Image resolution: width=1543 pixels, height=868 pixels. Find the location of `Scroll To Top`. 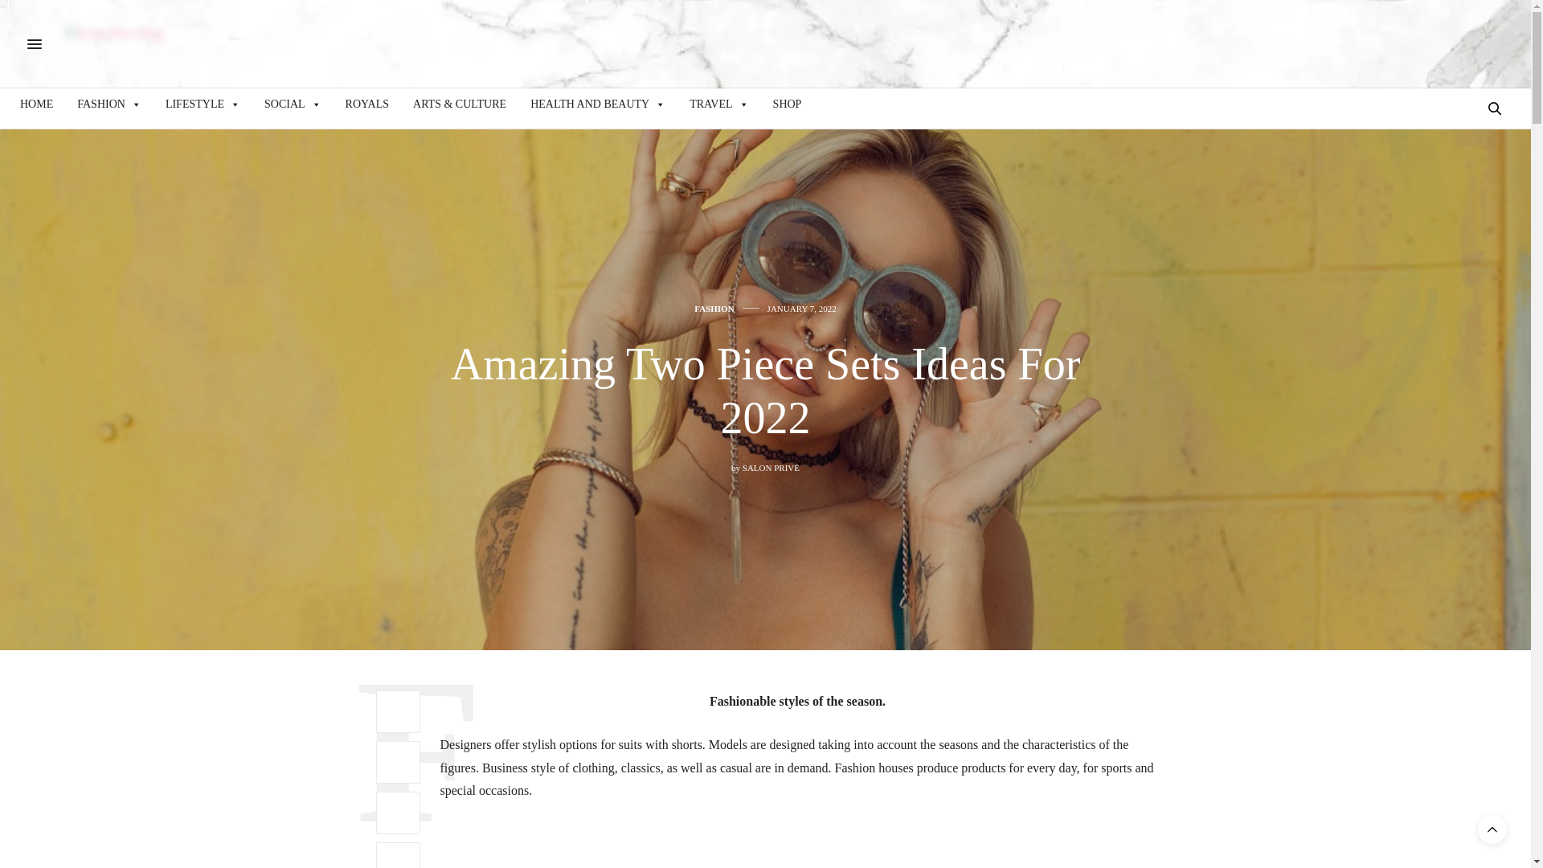

Scroll To Top is located at coordinates (1492, 829).